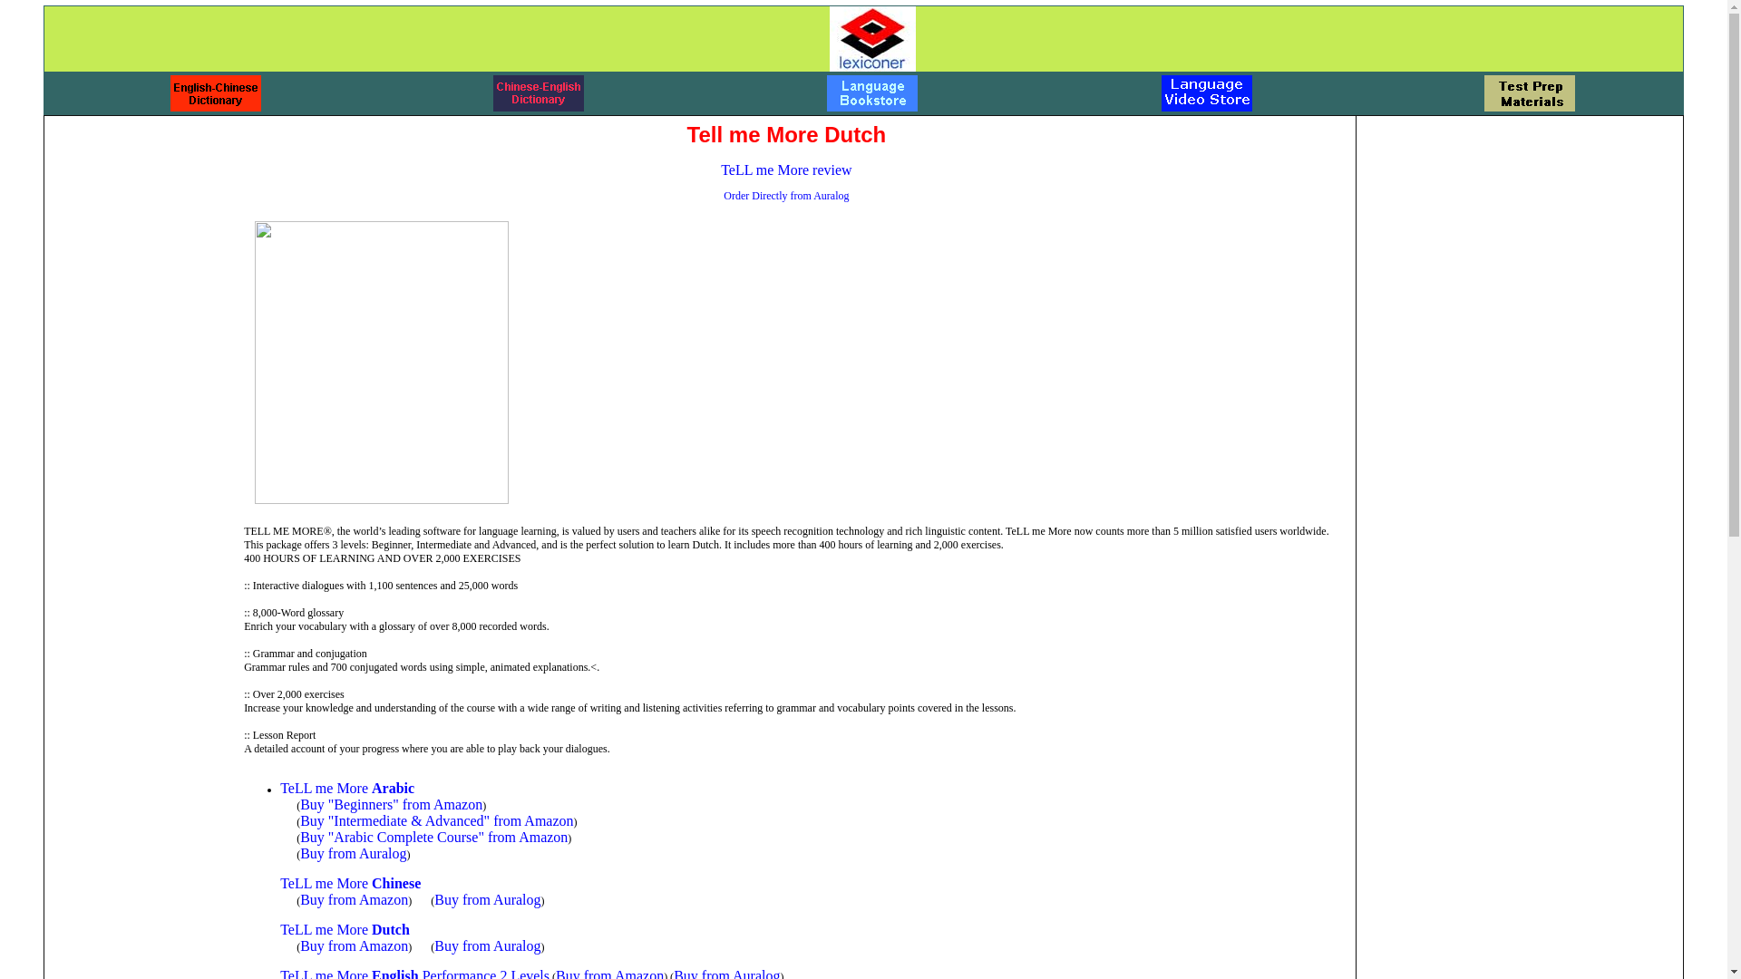 This screenshot has width=1741, height=979. I want to click on Buy from Amazon, so click(354, 899).